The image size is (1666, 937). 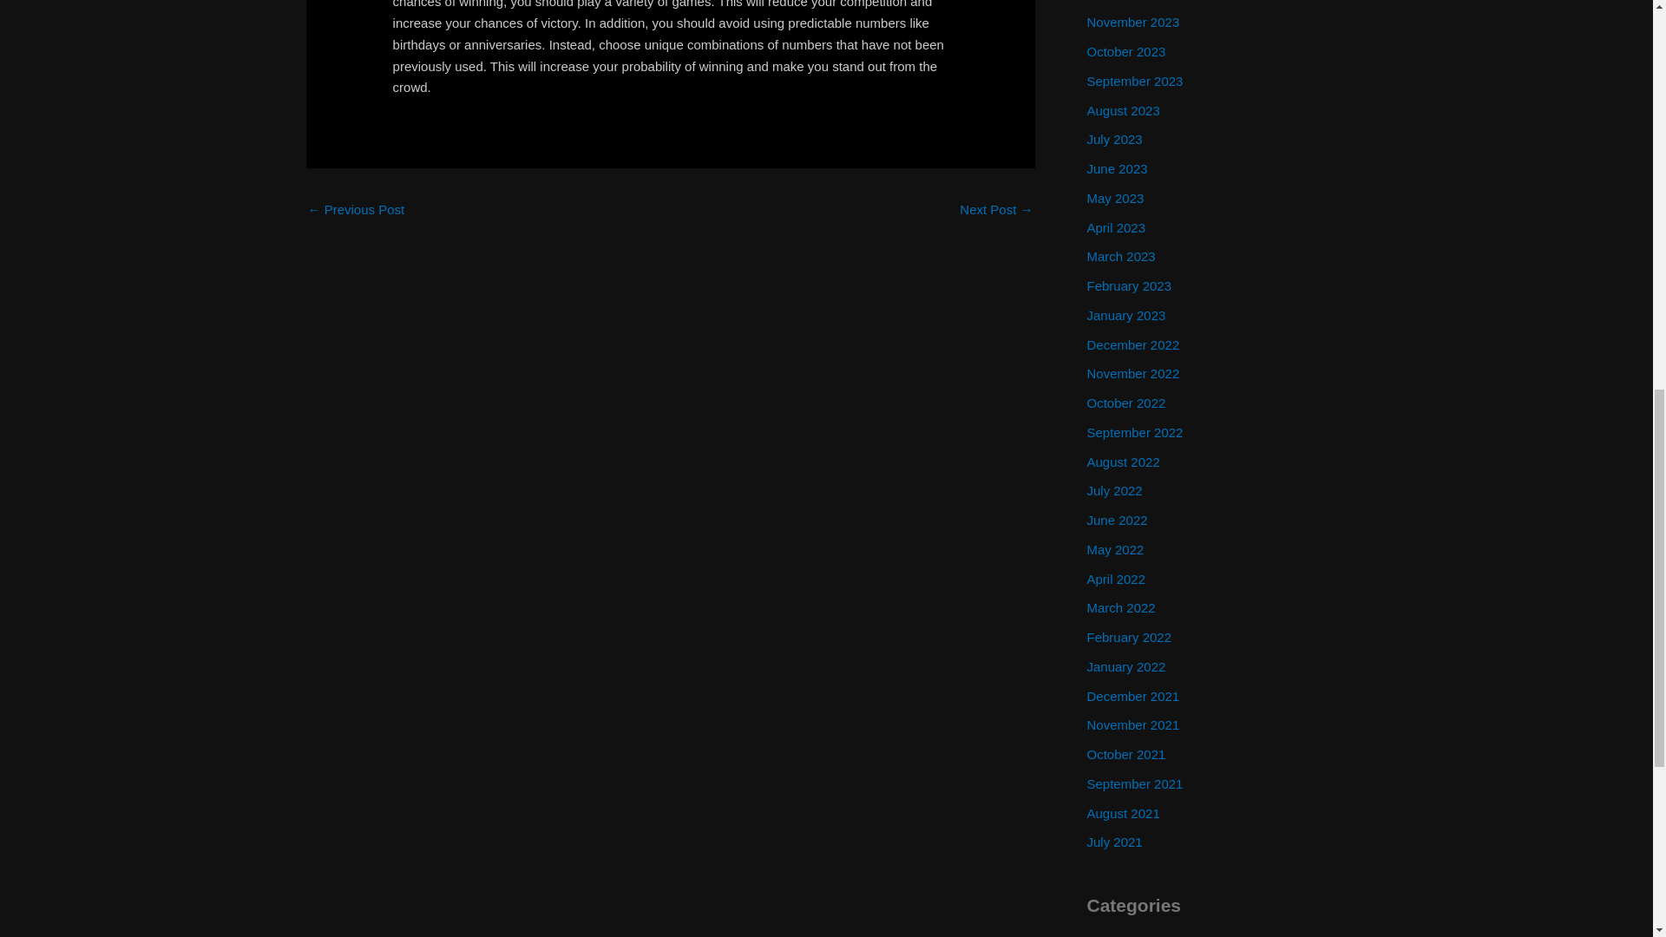 What do you see at coordinates (1113, 490) in the screenshot?
I see `July 2022` at bounding box center [1113, 490].